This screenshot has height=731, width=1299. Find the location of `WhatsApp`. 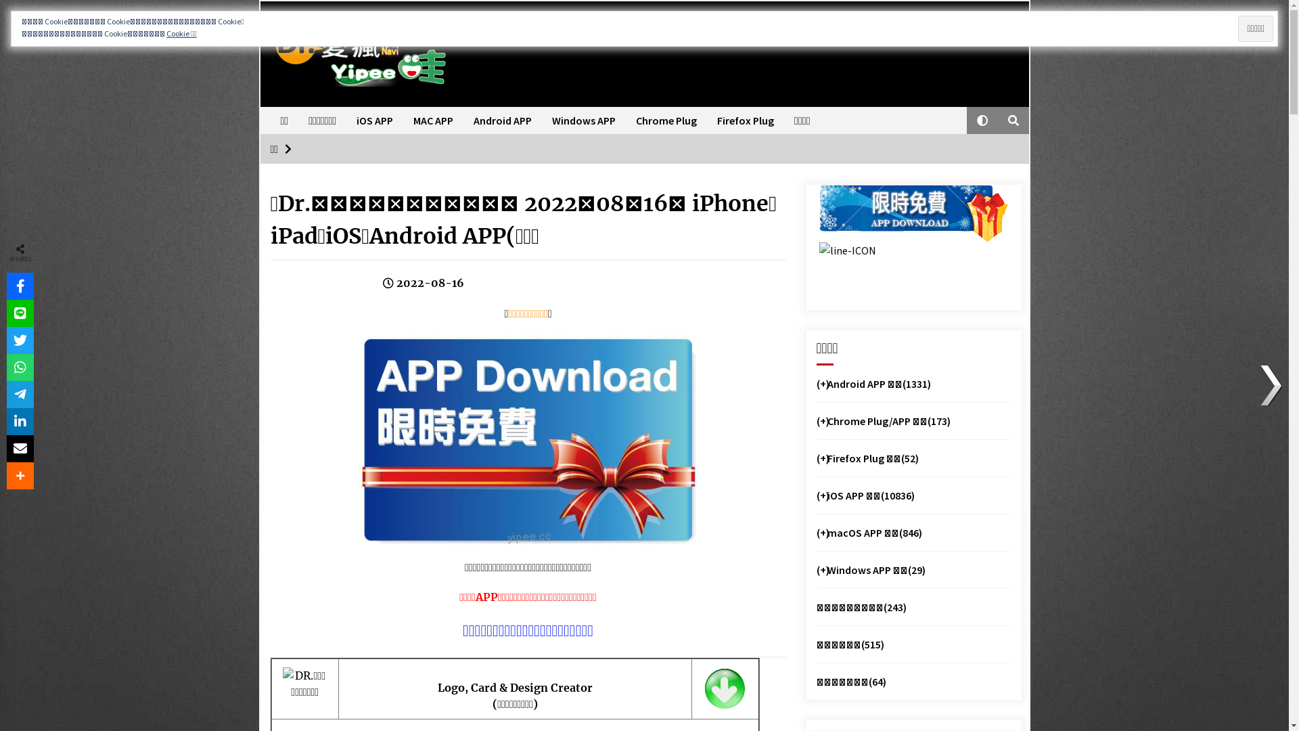

WhatsApp is located at coordinates (20, 368).